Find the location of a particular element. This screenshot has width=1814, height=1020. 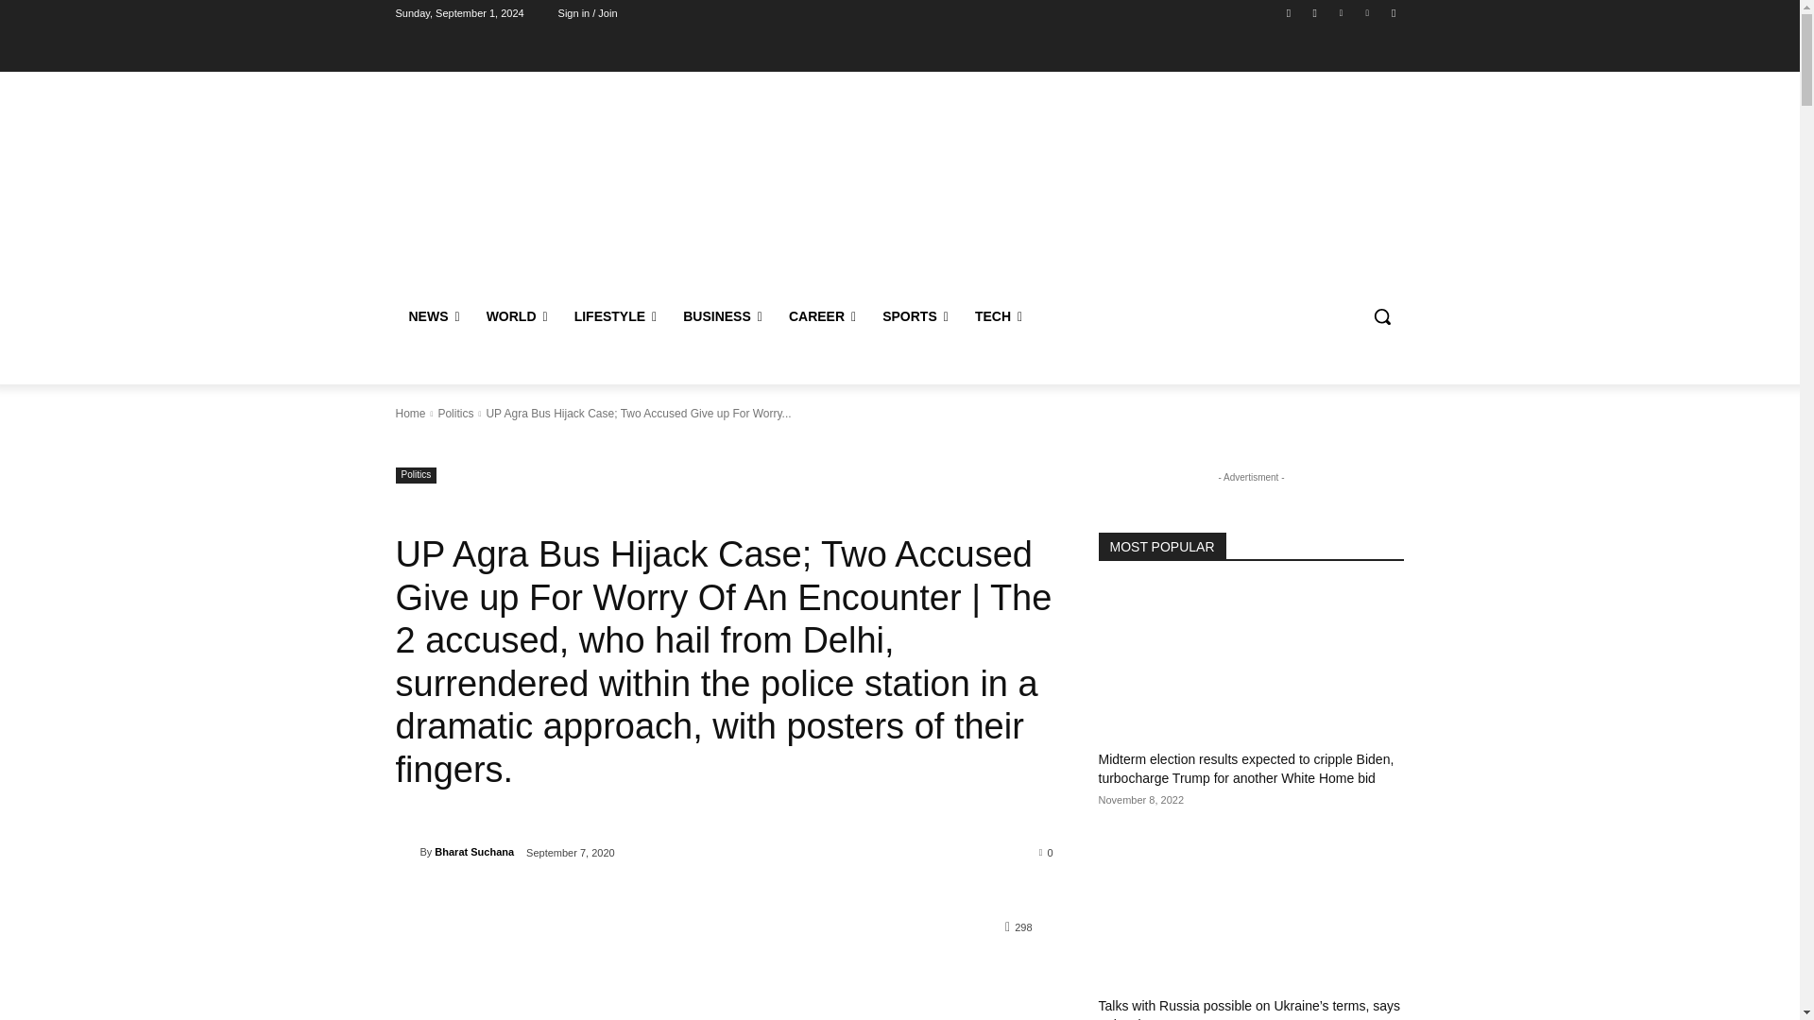

View all posts in Politics is located at coordinates (455, 413).